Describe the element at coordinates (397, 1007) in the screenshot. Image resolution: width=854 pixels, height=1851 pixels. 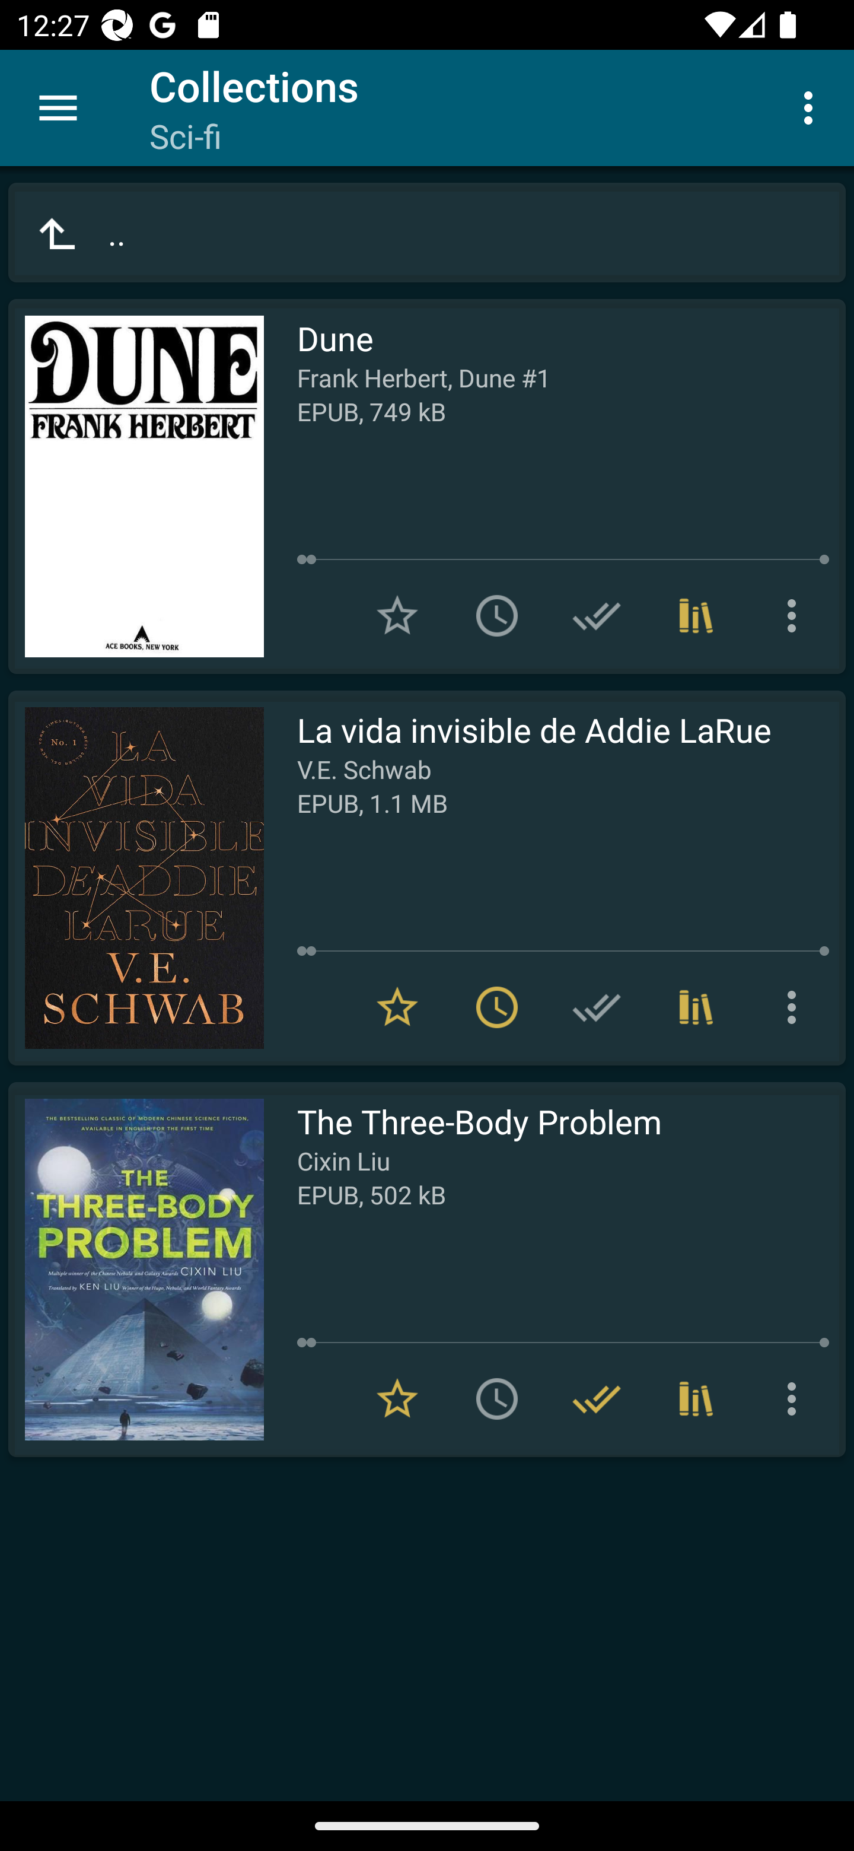
I see `Remove from Favorites` at that location.